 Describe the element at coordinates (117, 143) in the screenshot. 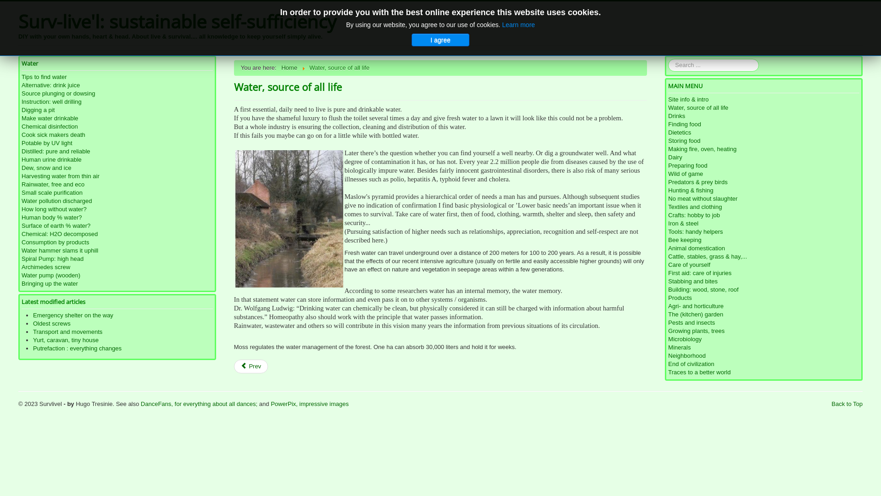

I see `Potable by UV light` at that location.